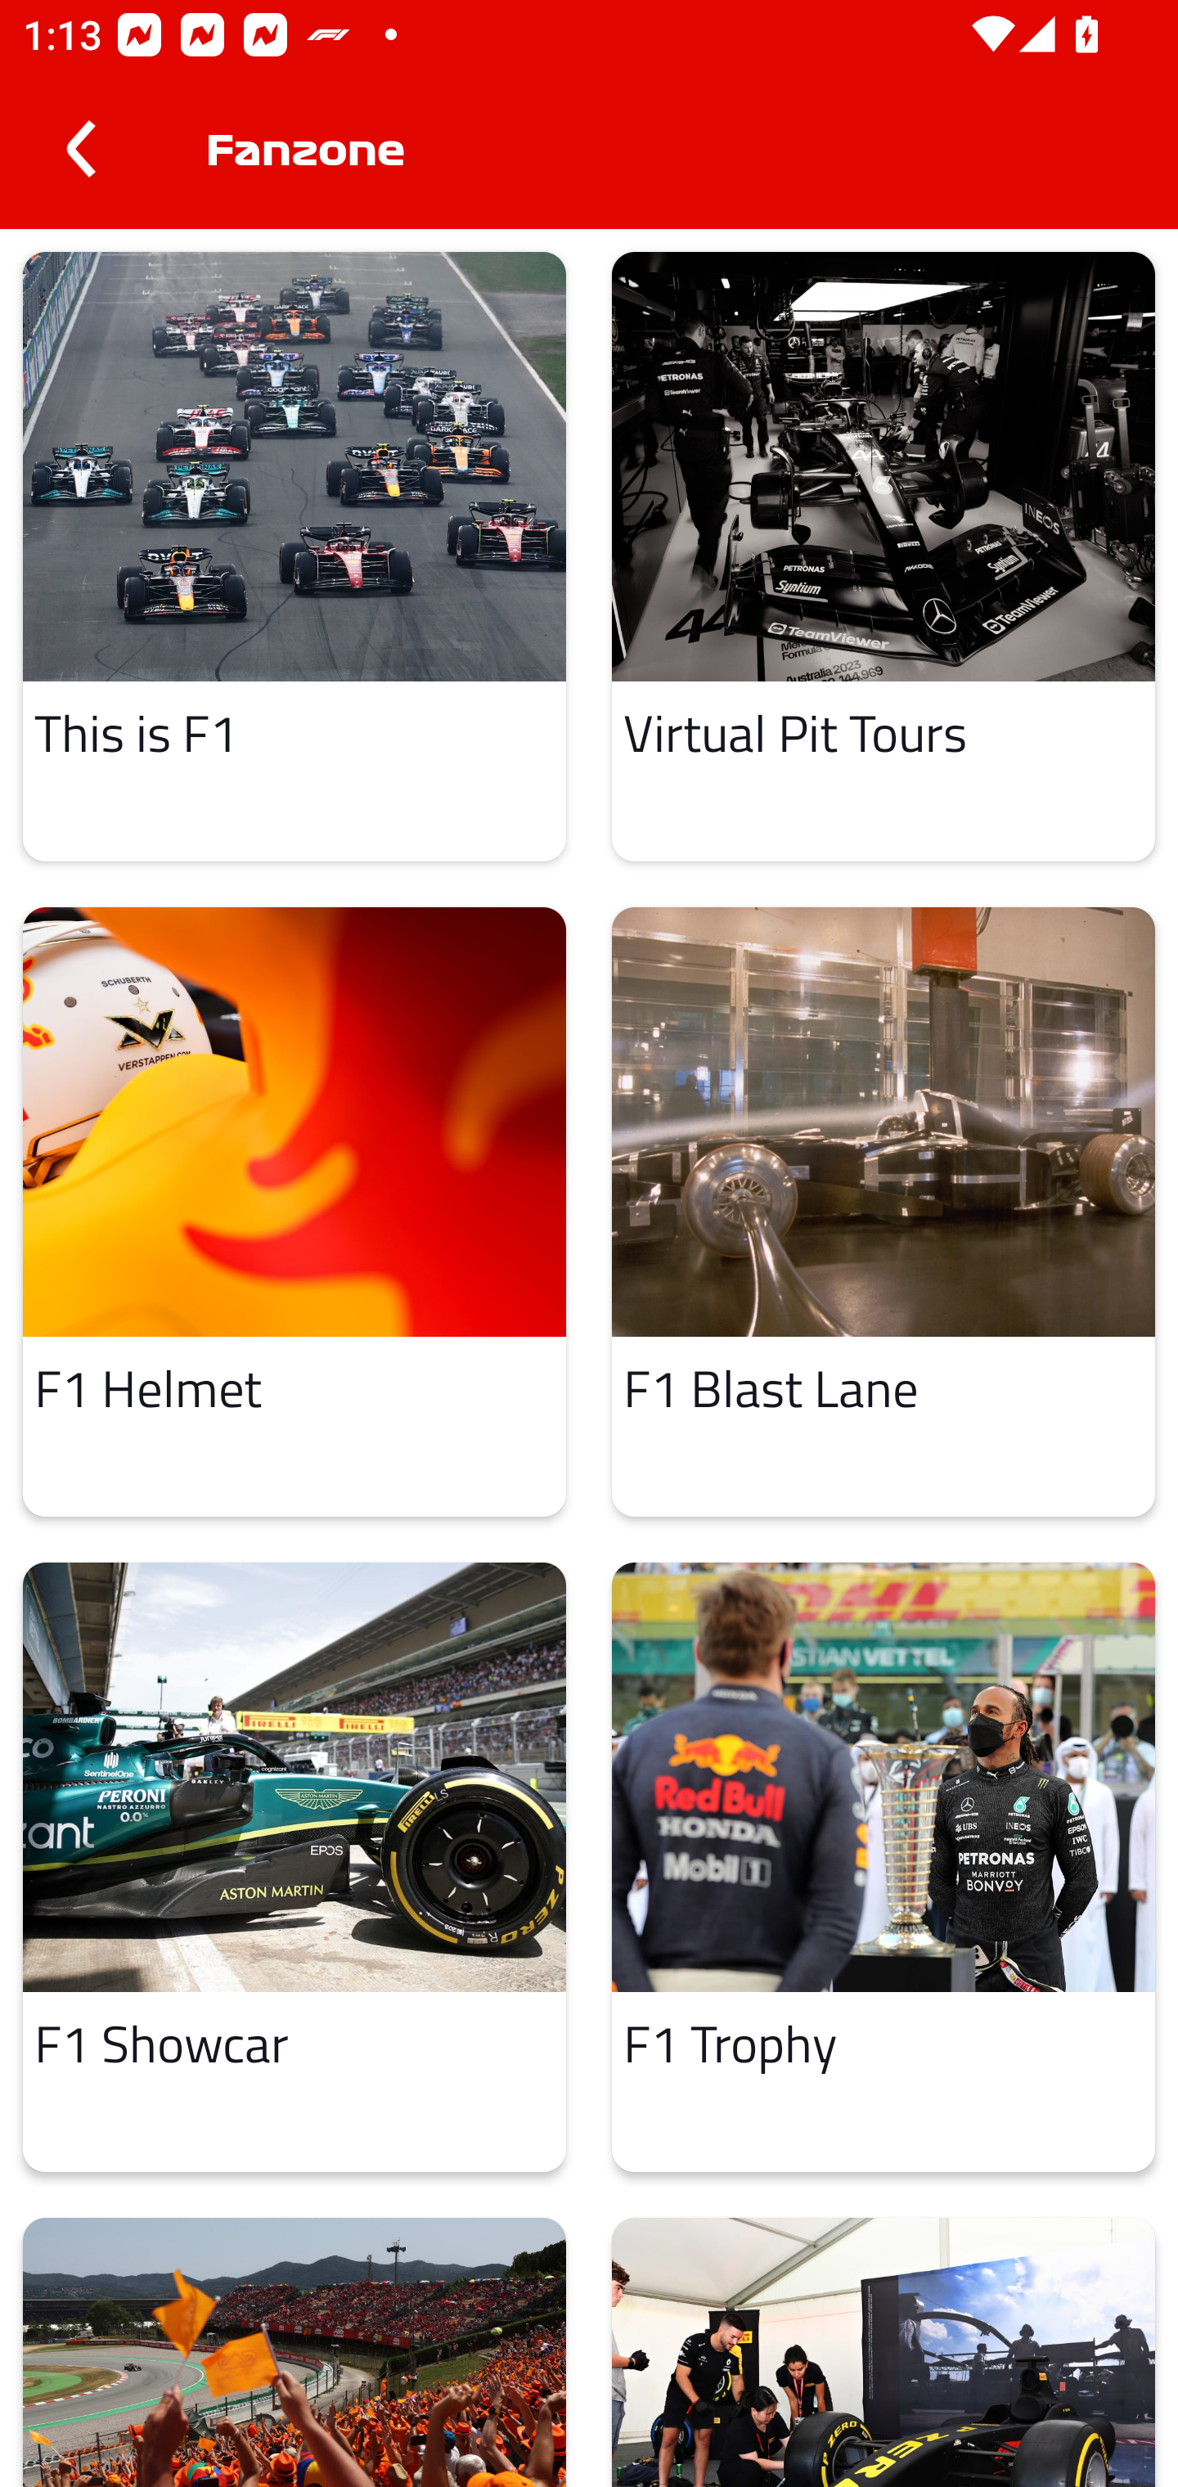 The height and width of the screenshot is (2487, 1178). I want to click on Navigate up, so click(80, 149).